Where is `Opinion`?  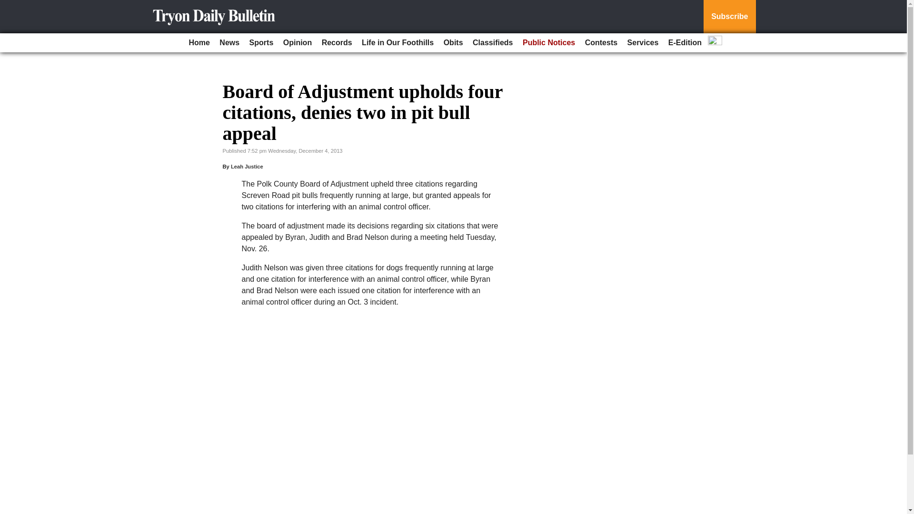
Opinion is located at coordinates (297, 43).